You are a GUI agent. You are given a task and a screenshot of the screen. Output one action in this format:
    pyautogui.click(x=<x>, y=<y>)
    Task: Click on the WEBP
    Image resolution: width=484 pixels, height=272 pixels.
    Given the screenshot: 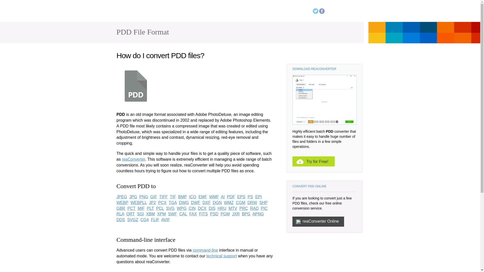 What is the action you would take?
    pyautogui.click(x=122, y=202)
    